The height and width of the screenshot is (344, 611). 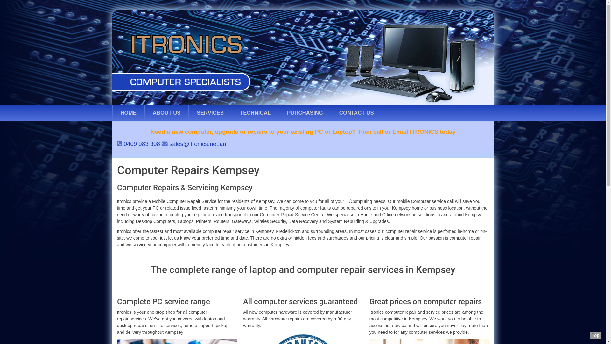 I want to click on SERVICES, so click(x=210, y=113).